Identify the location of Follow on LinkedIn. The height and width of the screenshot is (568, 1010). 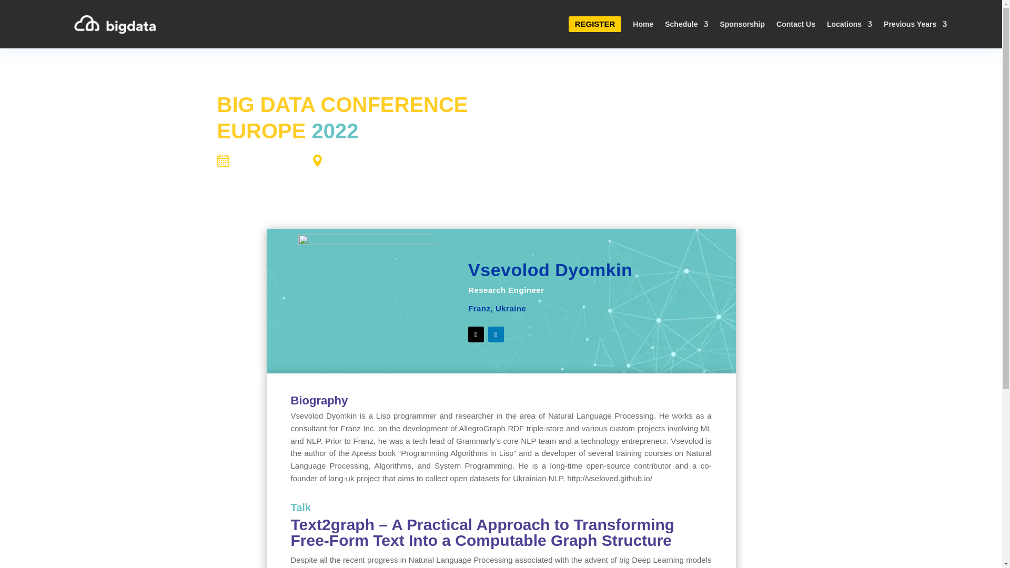
(496, 334).